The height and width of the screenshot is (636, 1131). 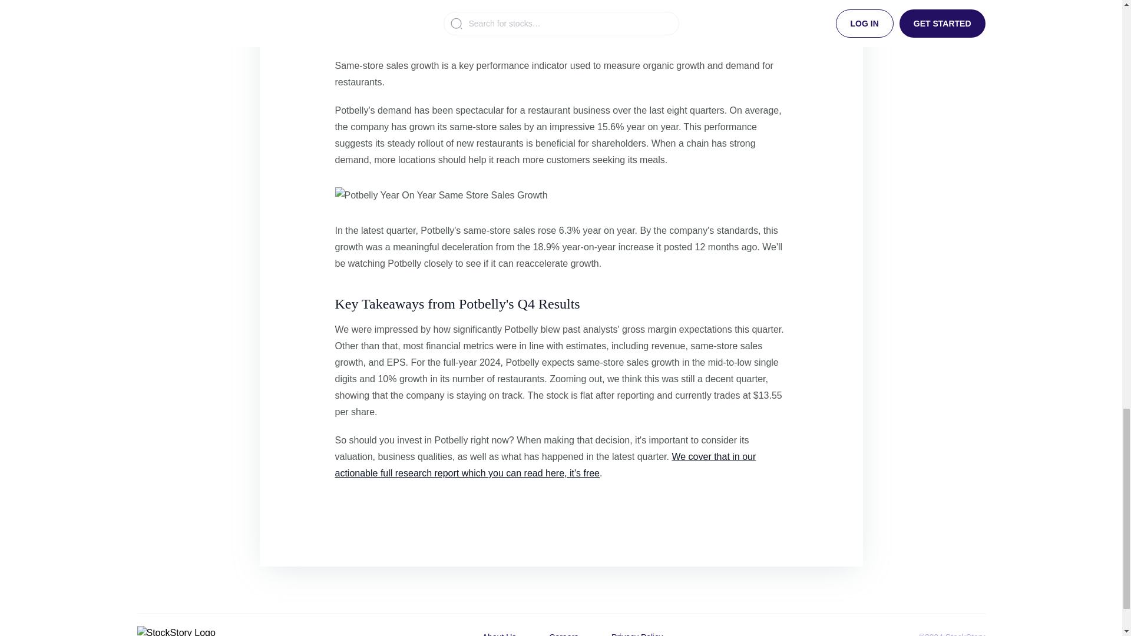 What do you see at coordinates (499, 631) in the screenshot?
I see `About Us` at bounding box center [499, 631].